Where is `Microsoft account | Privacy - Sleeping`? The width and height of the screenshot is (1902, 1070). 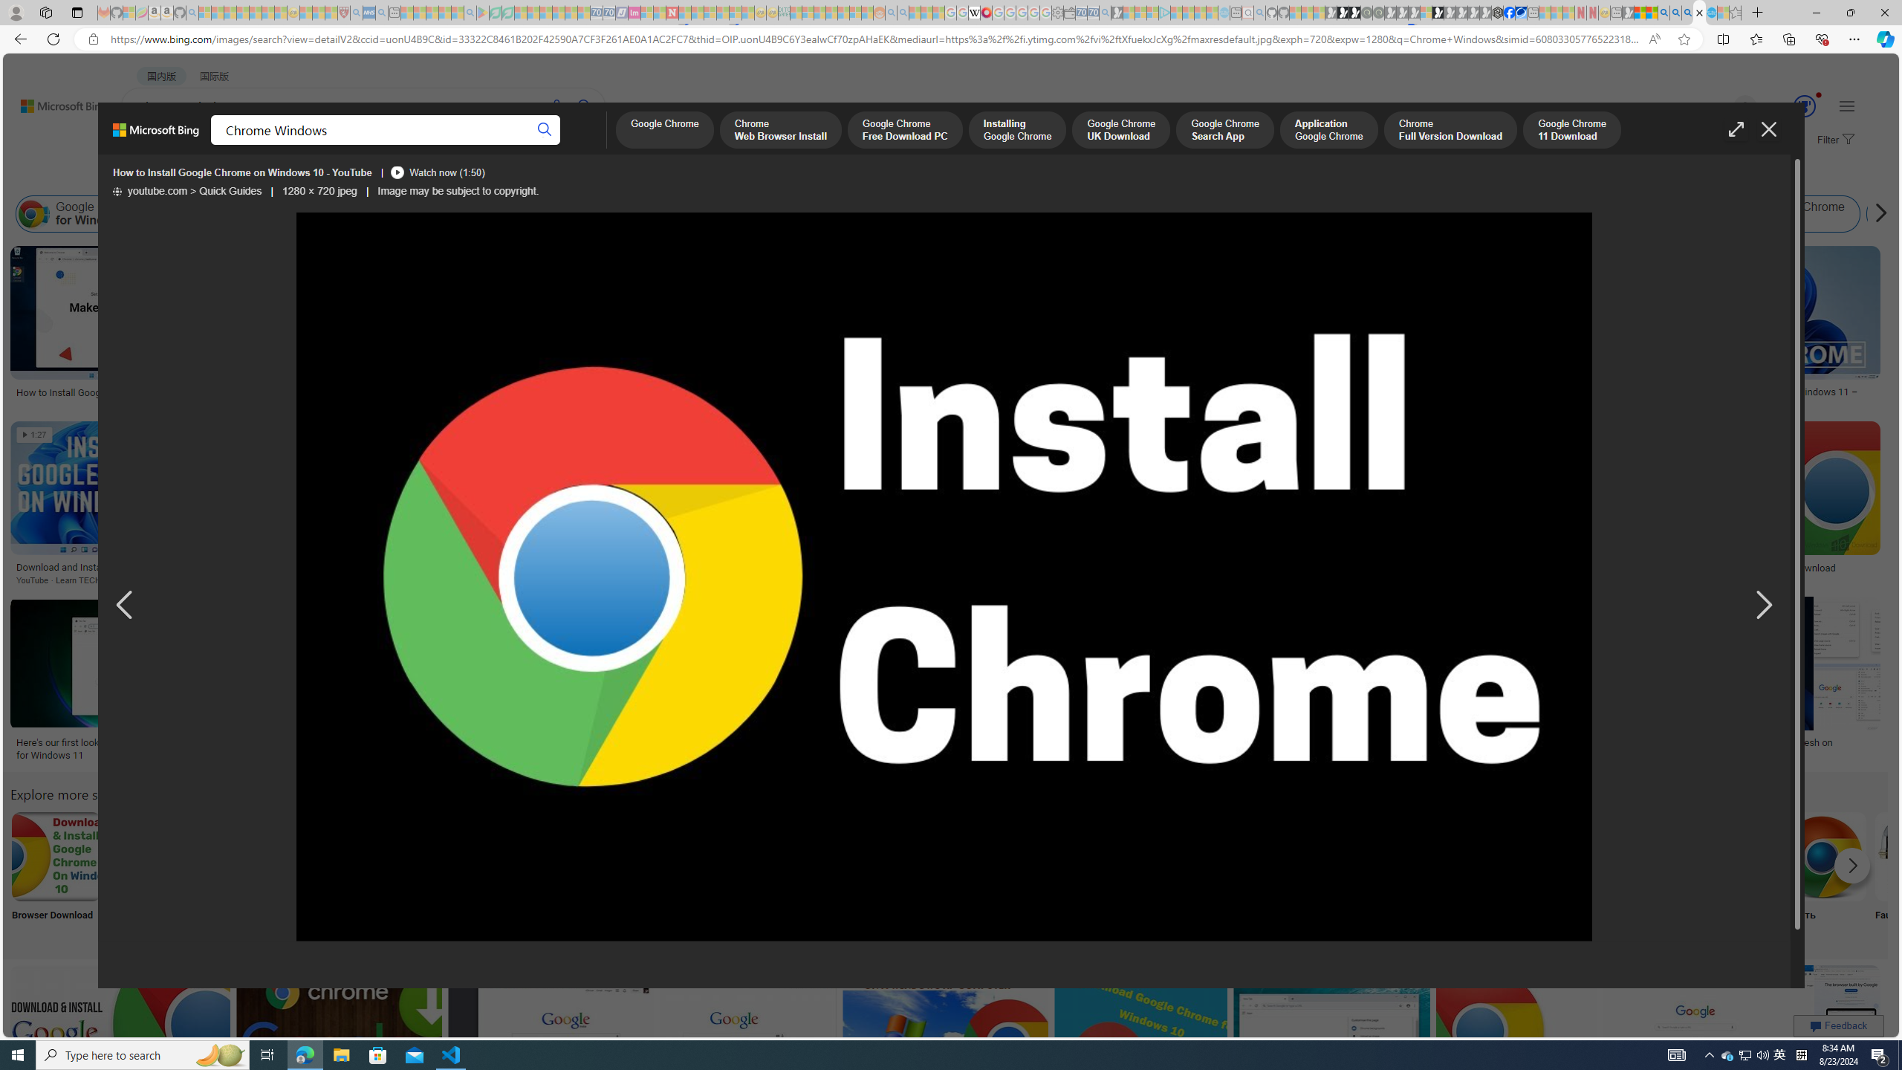 Microsoft account | Privacy - Sleeping is located at coordinates (1152, 13).